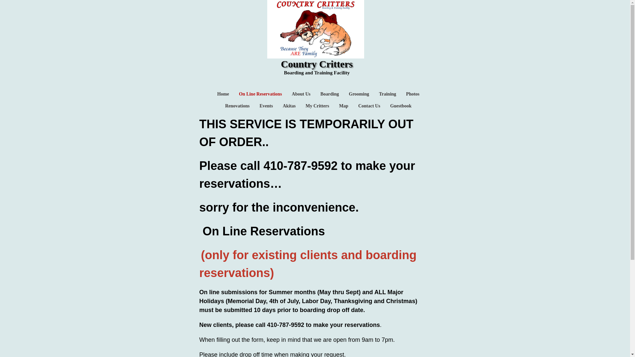 Image resolution: width=635 pixels, height=357 pixels. Describe the element at coordinates (359, 94) in the screenshot. I see `Grooming` at that location.